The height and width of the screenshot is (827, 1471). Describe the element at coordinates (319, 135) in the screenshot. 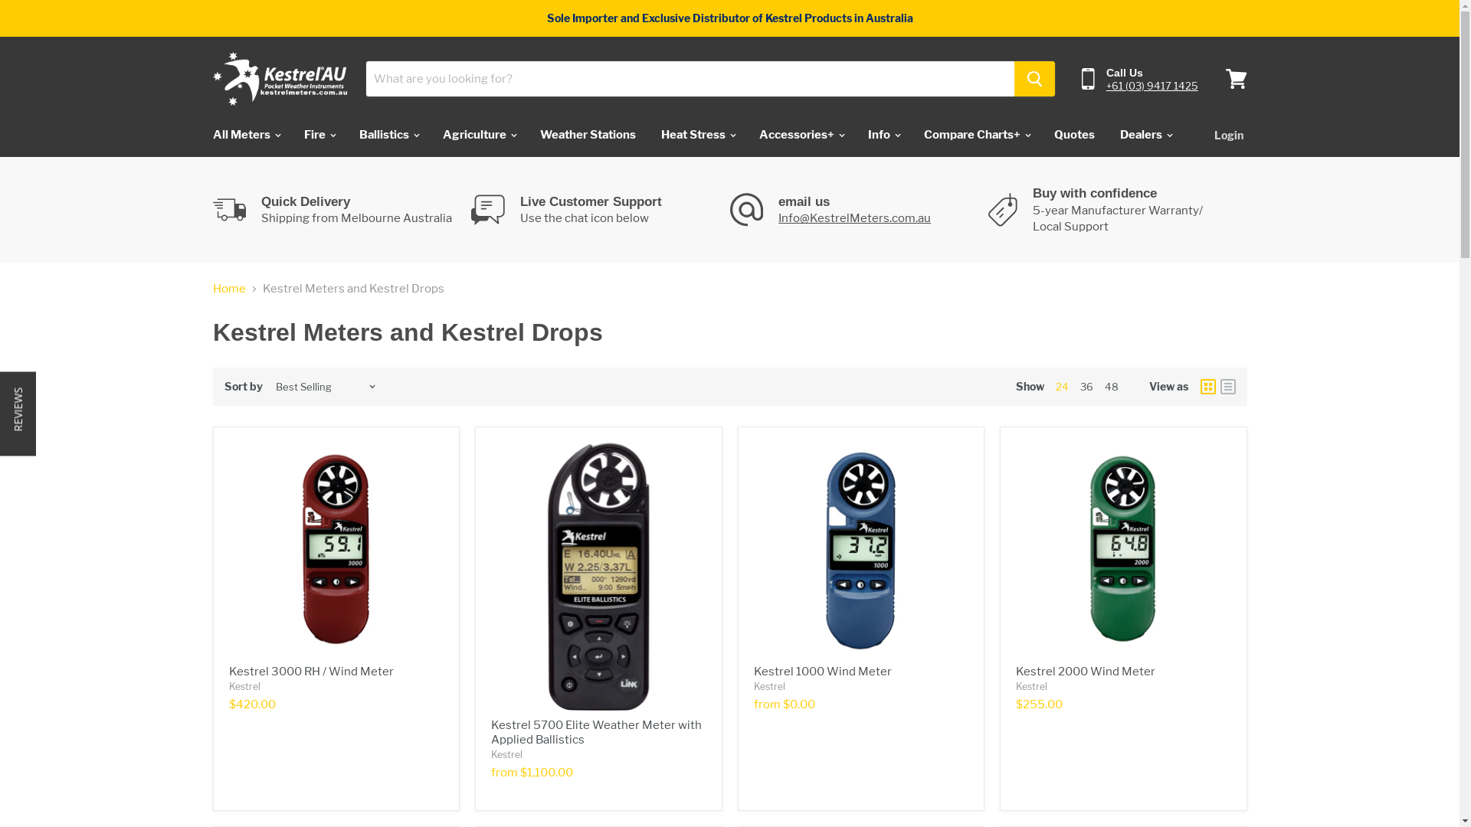

I see `Fire` at that location.